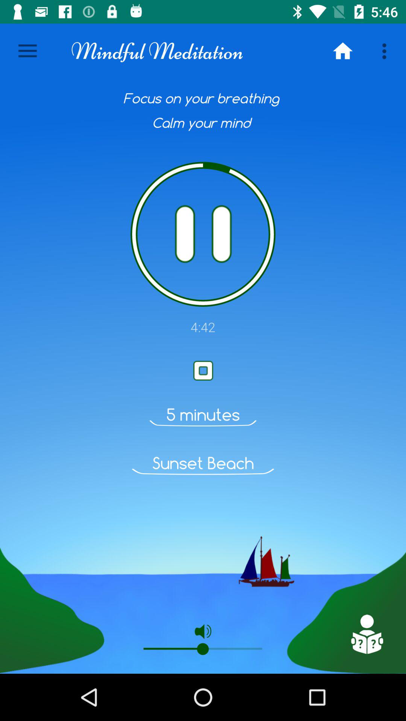 This screenshot has width=406, height=721. What do you see at coordinates (203, 463) in the screenshot?
I see `choose sunset beach` at bounding box center [203, 463].